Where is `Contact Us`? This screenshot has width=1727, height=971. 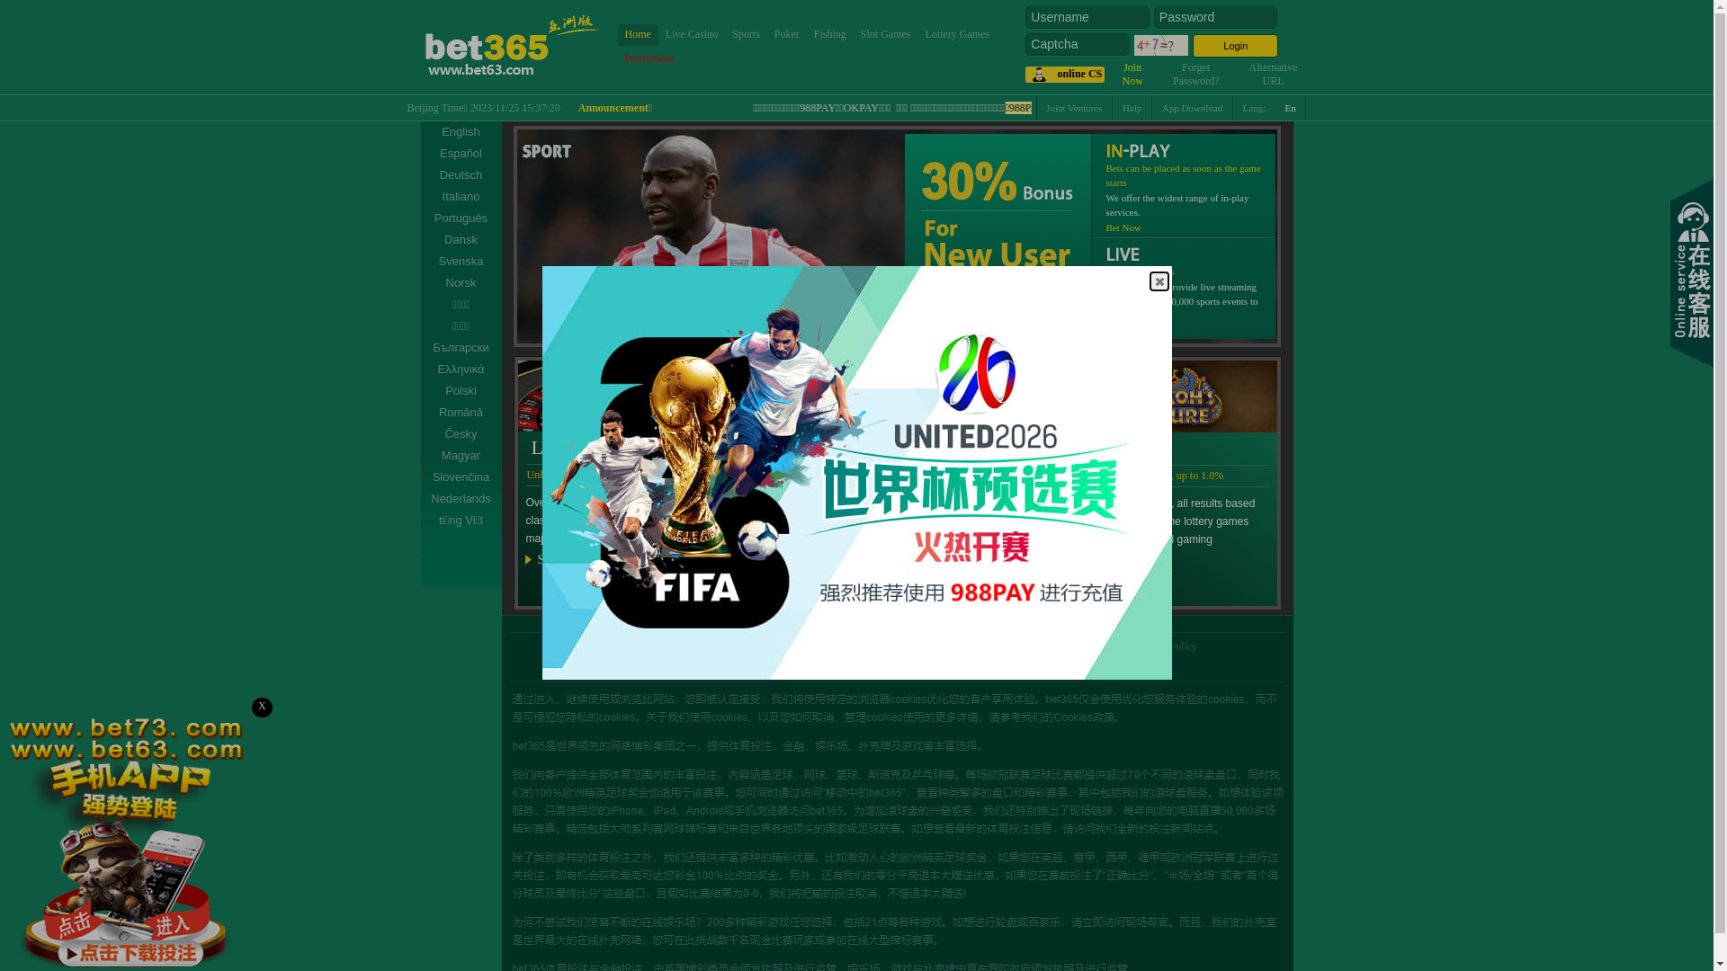 Contact Us is located at coordinates (1091, 646).